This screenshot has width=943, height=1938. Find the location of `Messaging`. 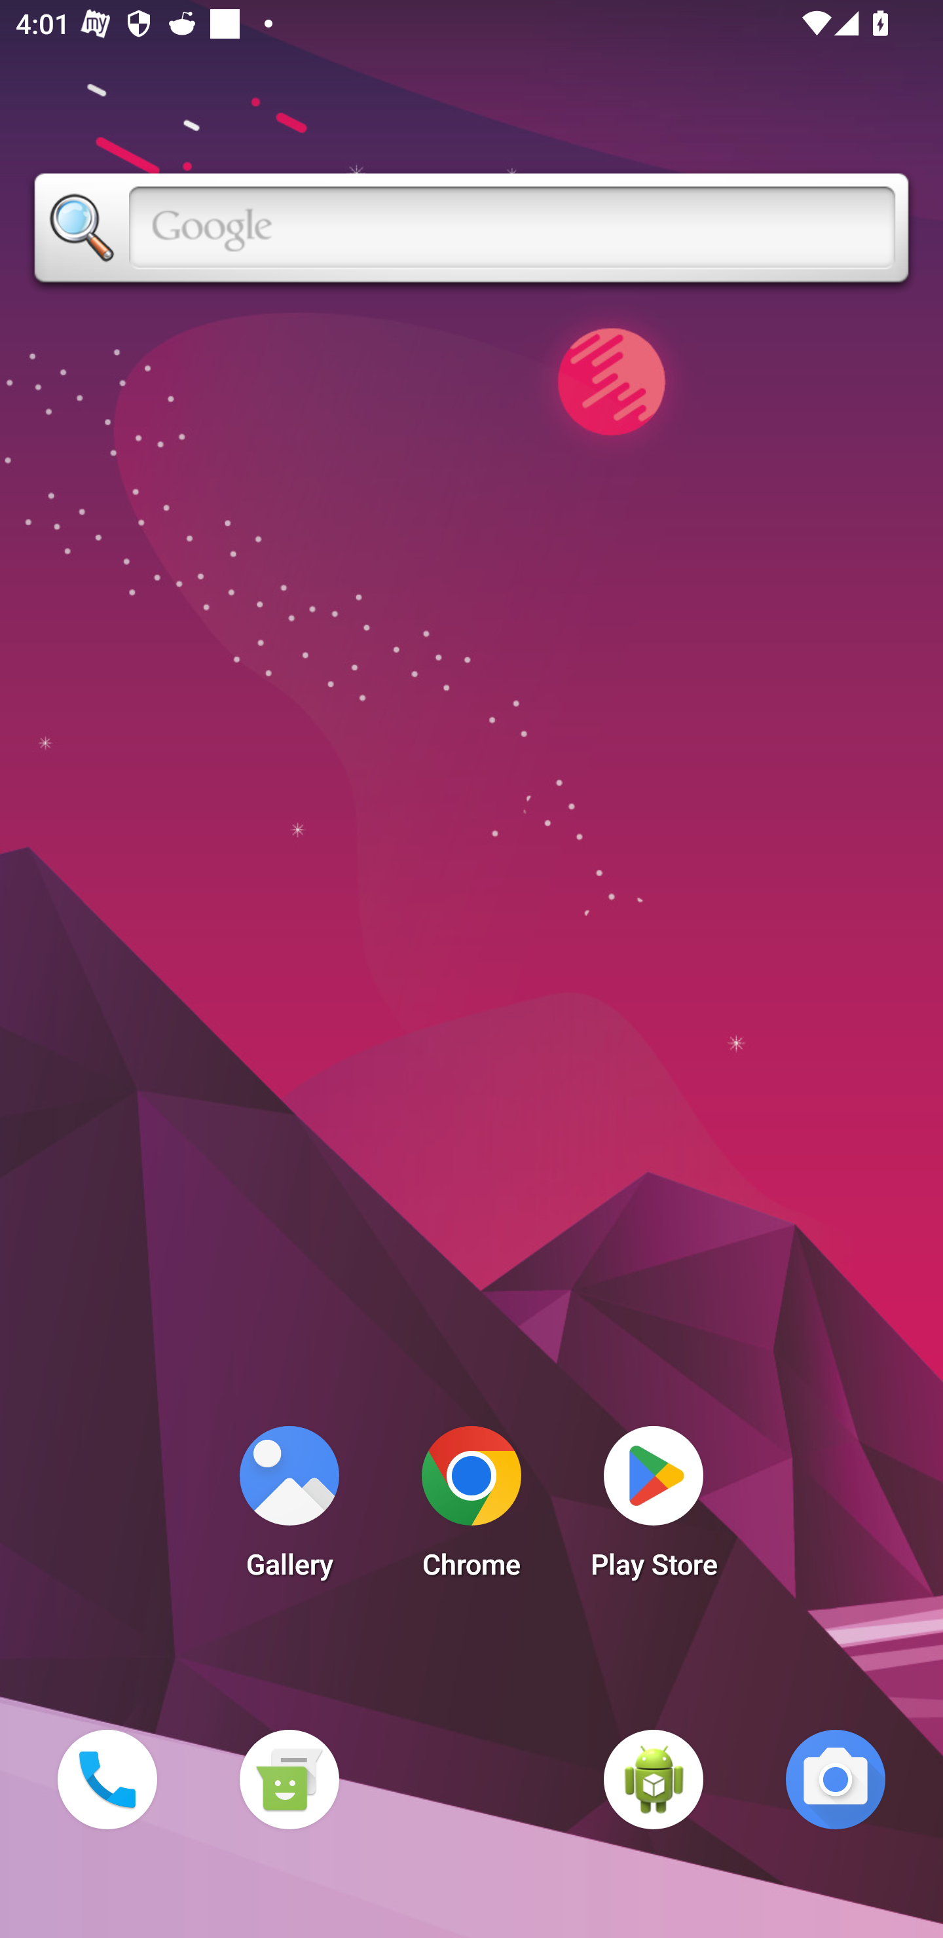

Messaging is located at coordinates (289, 1779).